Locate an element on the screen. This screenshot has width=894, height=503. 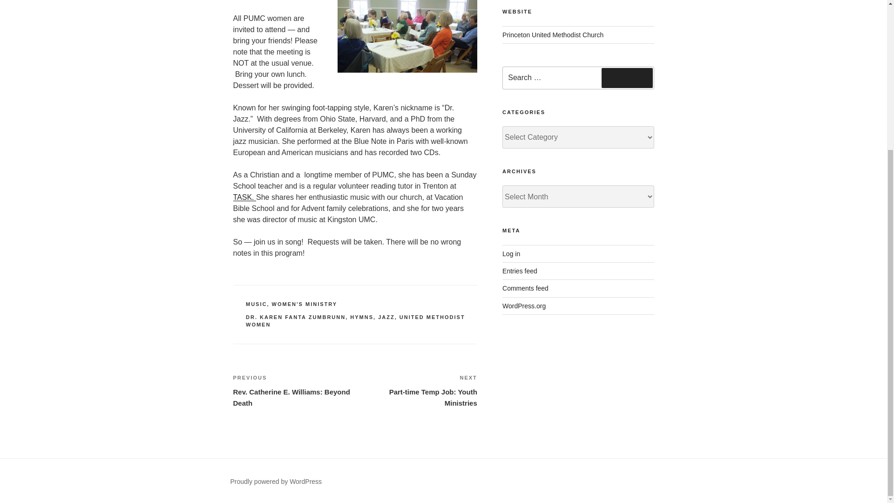
TASK. is located at coordinates (362, 317).